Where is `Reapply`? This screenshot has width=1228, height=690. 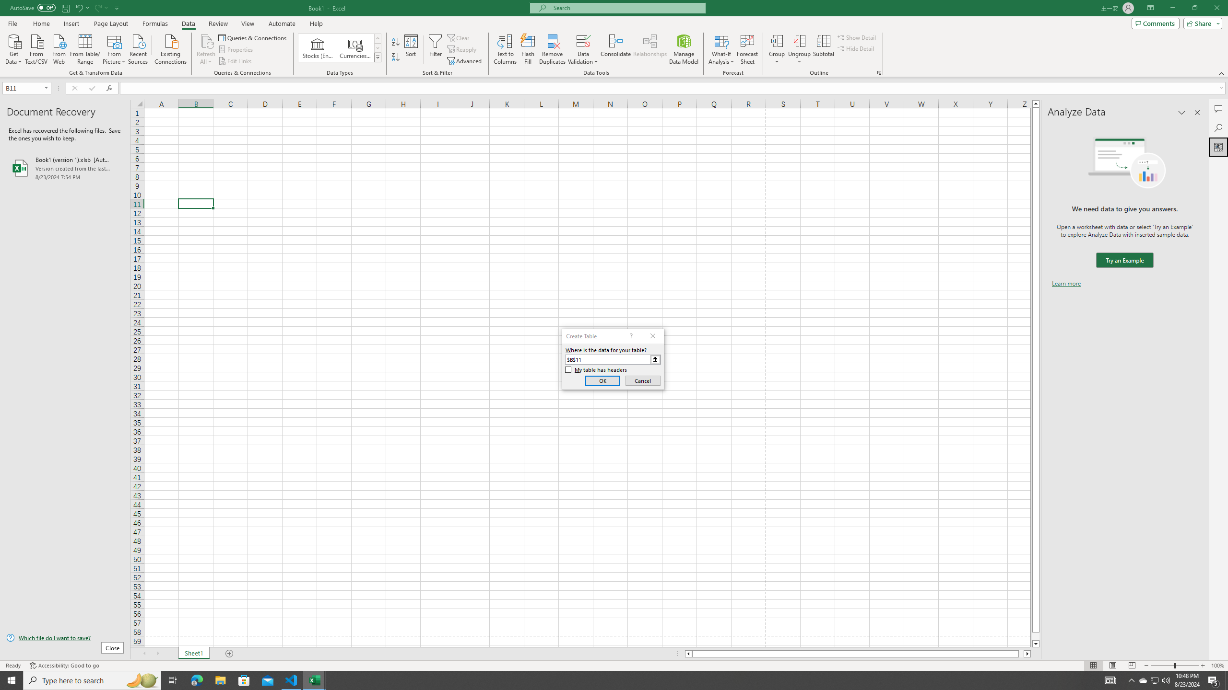
Reapply is located at coordinates (462, 50).